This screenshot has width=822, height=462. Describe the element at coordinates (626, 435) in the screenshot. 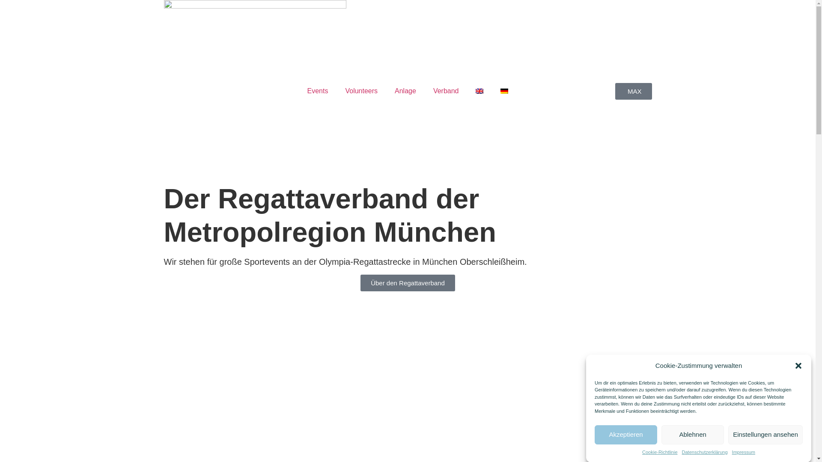

I see `Akzeptieren` at that location.